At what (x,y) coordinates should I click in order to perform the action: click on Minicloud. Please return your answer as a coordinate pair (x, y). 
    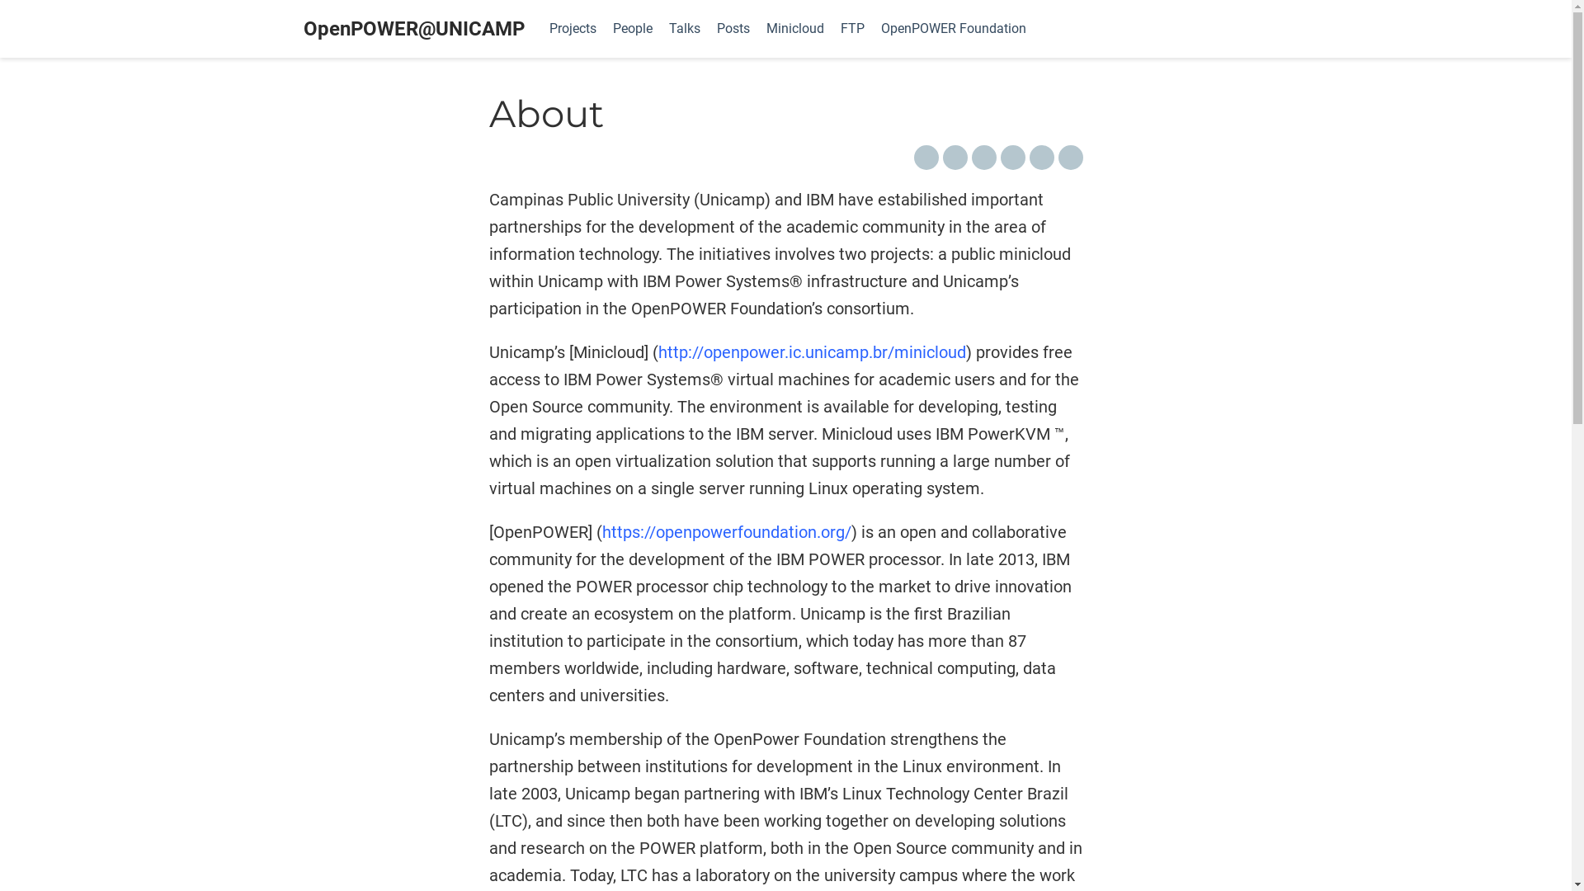
    Looking at the image, I should click on (794, 29).